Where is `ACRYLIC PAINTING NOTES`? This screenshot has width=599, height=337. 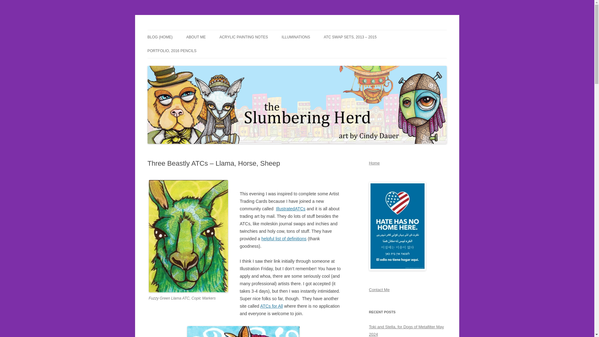
ACRYLIC PAINTING NOTES is located at coordinates (243, 37).